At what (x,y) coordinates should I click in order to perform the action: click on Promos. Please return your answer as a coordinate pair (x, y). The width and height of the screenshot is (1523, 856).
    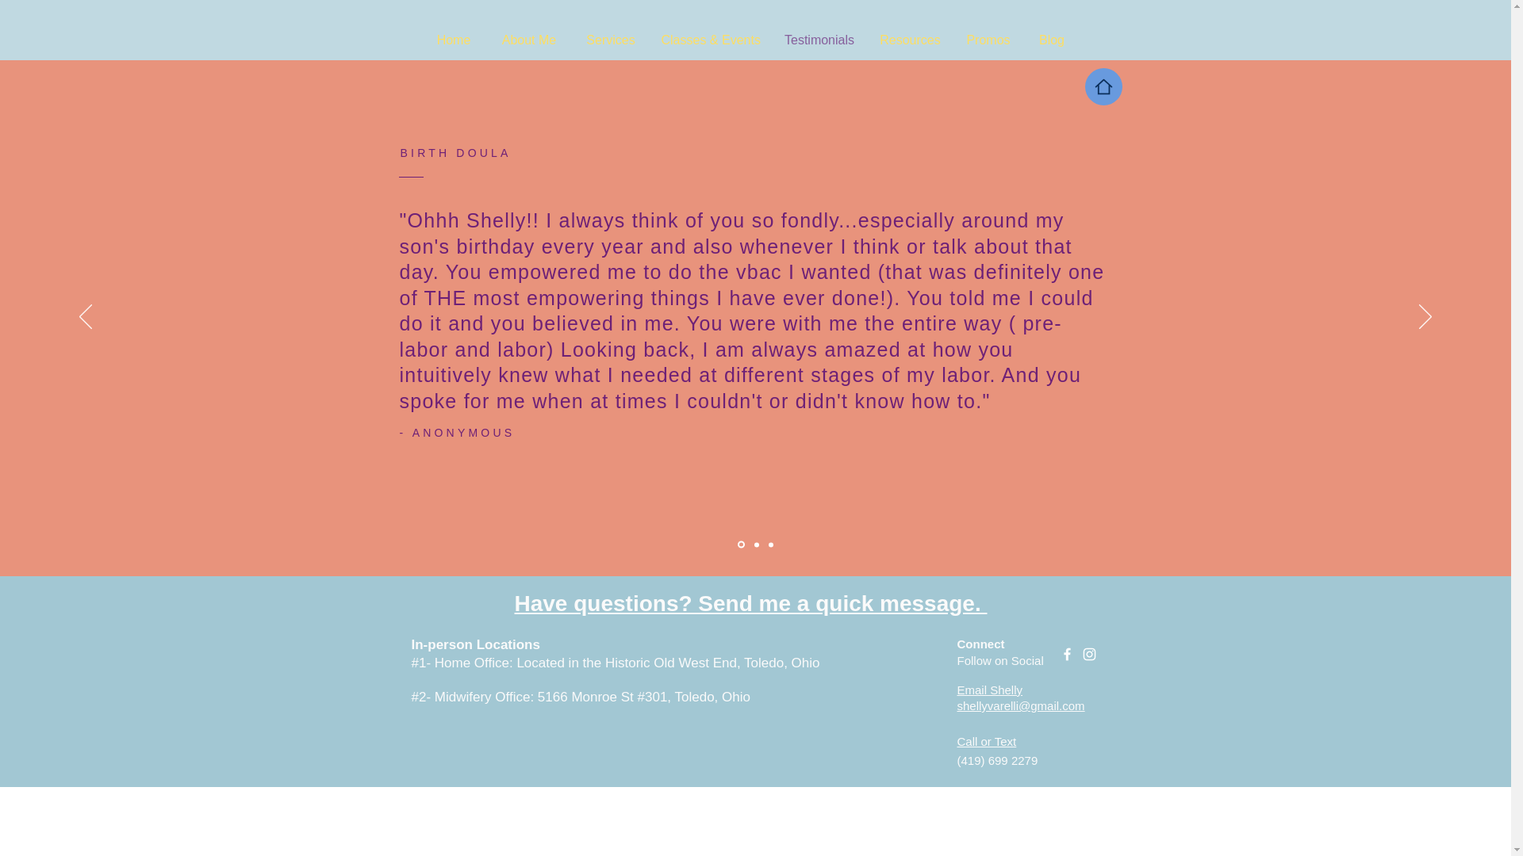
    Looking at the image, I should click on (988, 40).